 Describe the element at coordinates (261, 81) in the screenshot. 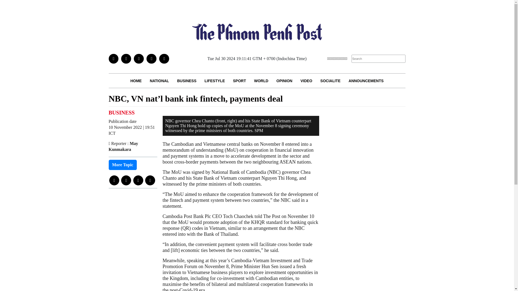

I see `WORLD` at that location.